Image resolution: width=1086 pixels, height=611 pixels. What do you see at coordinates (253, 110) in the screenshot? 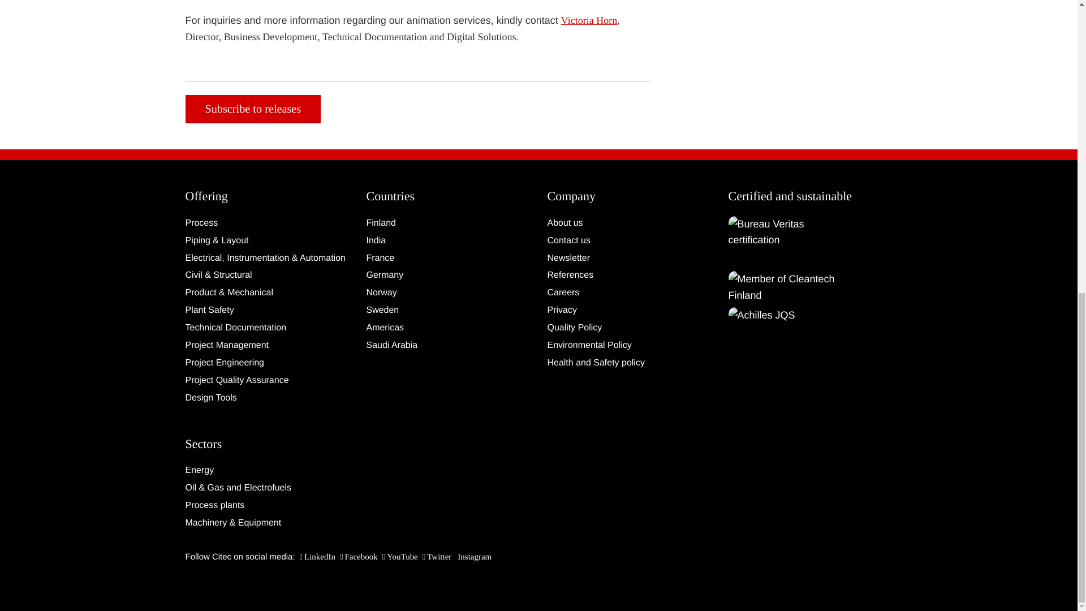
I see `Subscribe to releases` at bounding box center [253, 110].